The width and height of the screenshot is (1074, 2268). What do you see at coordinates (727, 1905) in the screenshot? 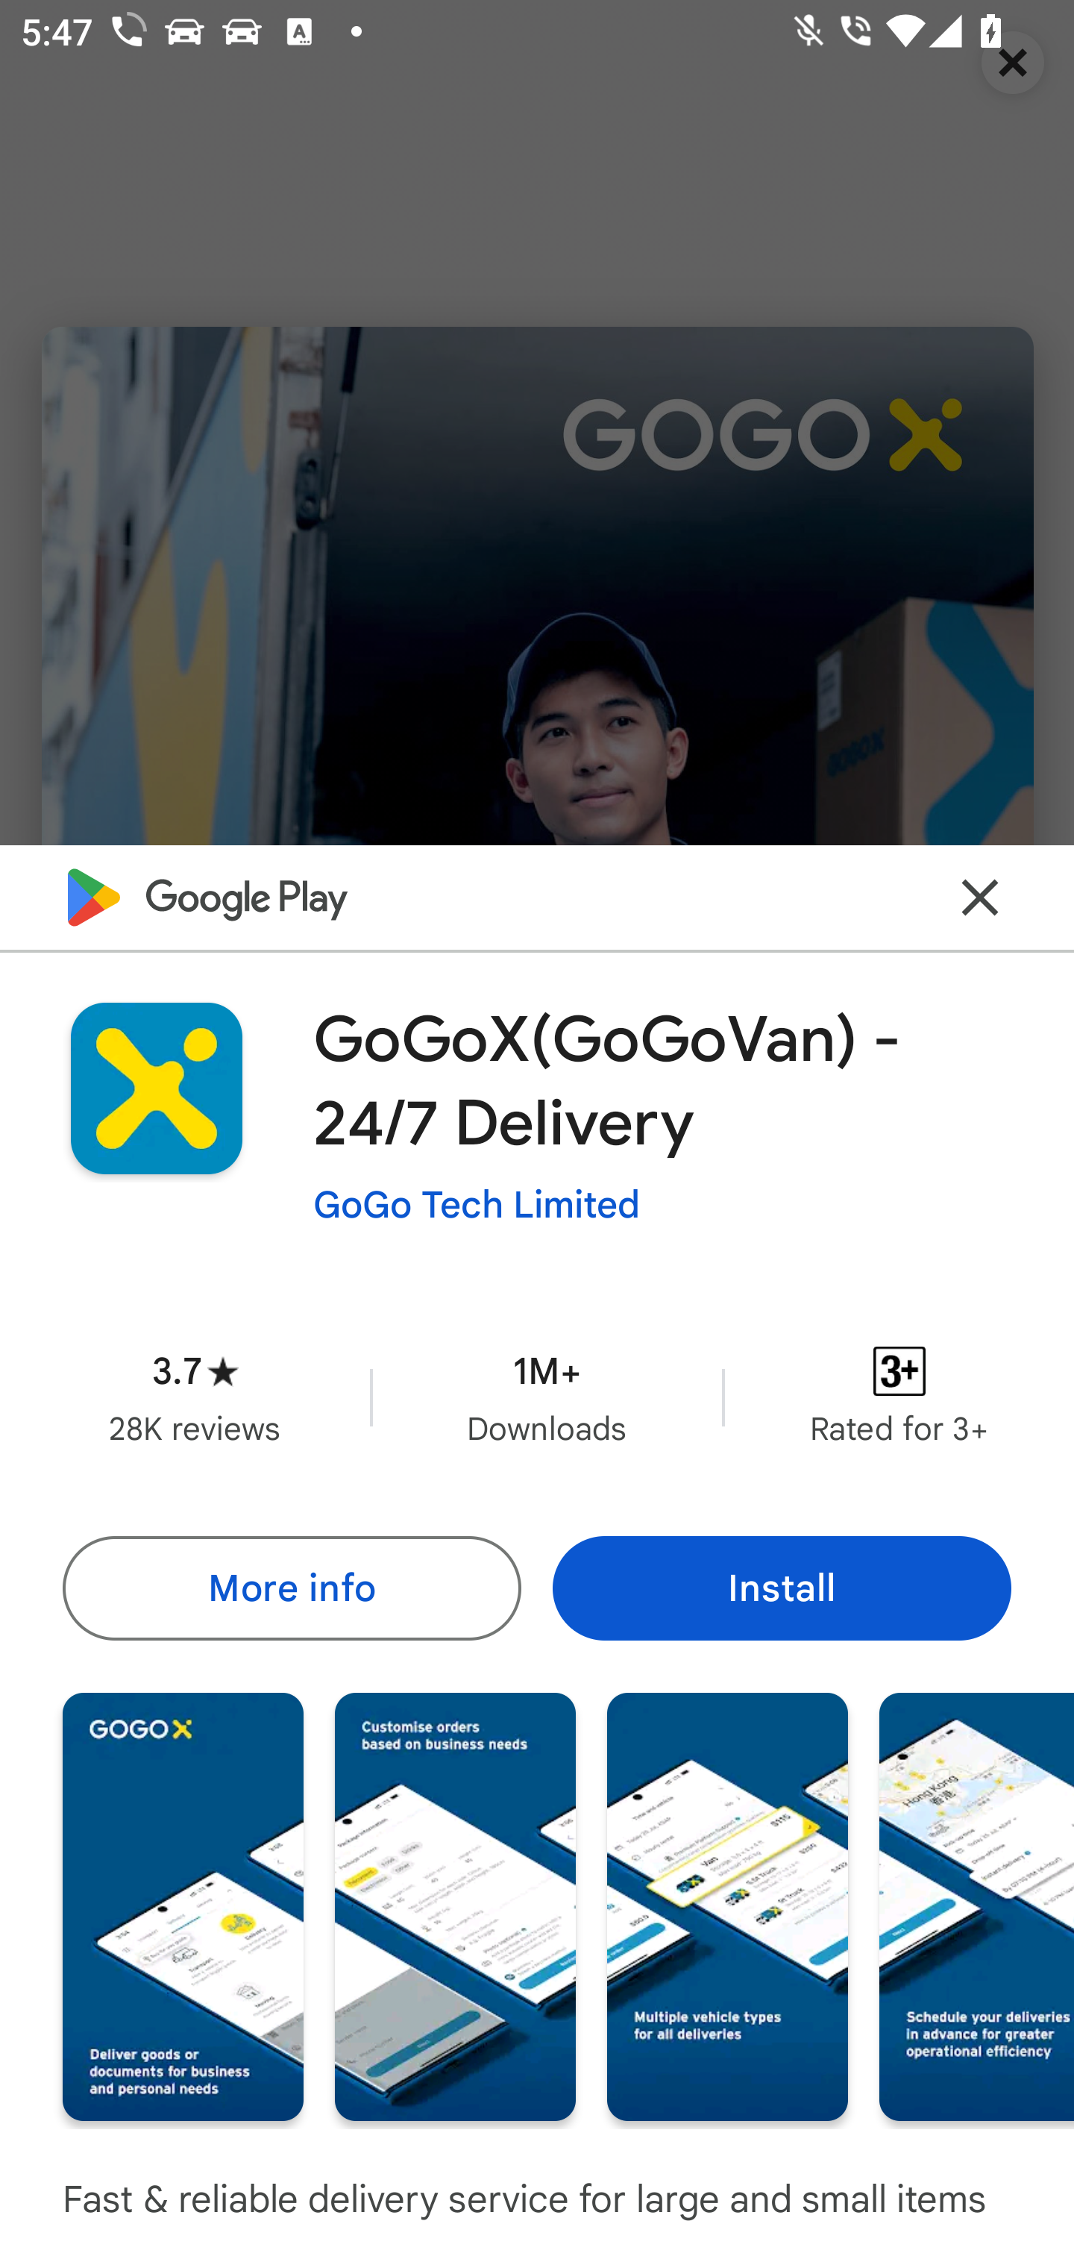
I see `Screenshot "3" of "6"` at bounding box center [727, 1905].